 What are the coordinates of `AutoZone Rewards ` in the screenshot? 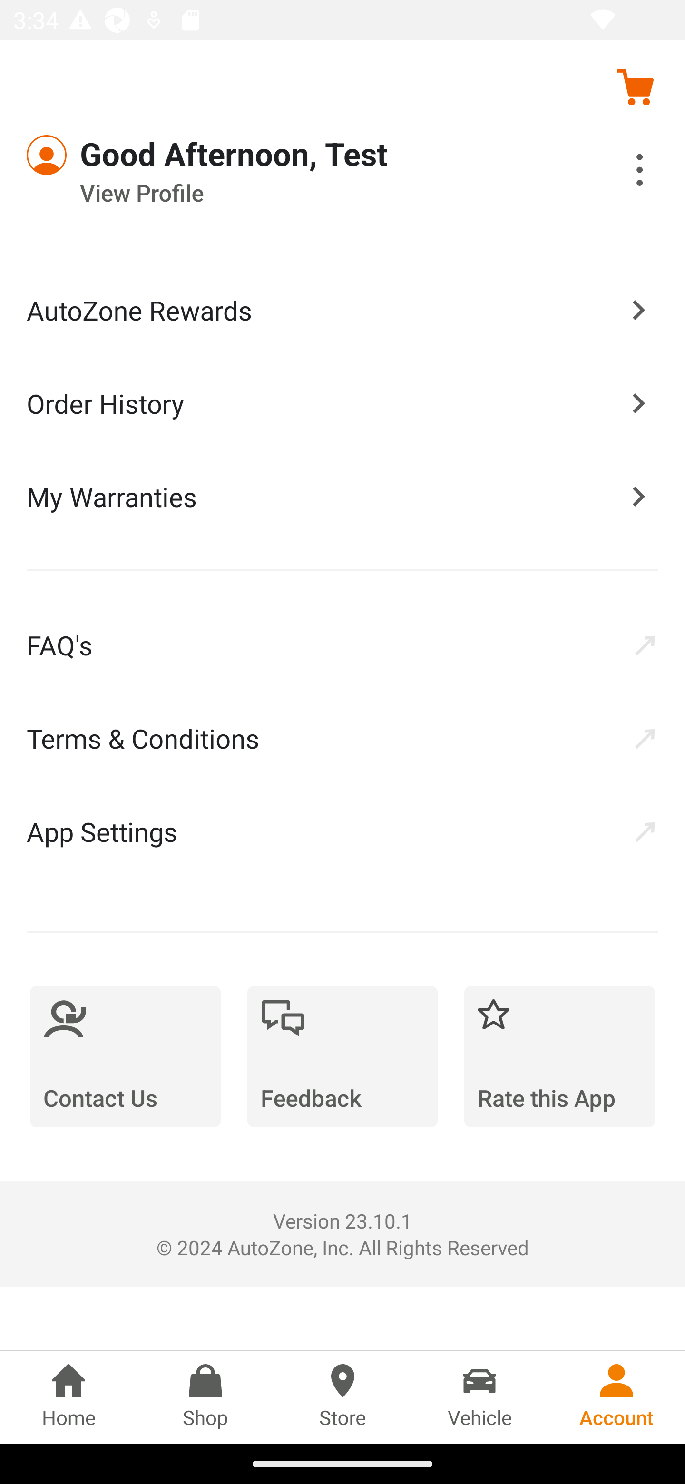 It's located at (342, 310).